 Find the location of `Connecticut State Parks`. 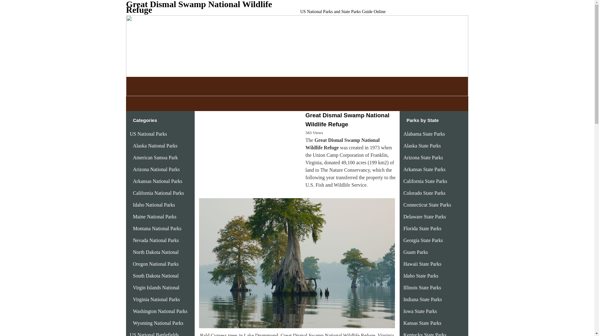

Connecticut State Parks is located at coordinates (427, 261).